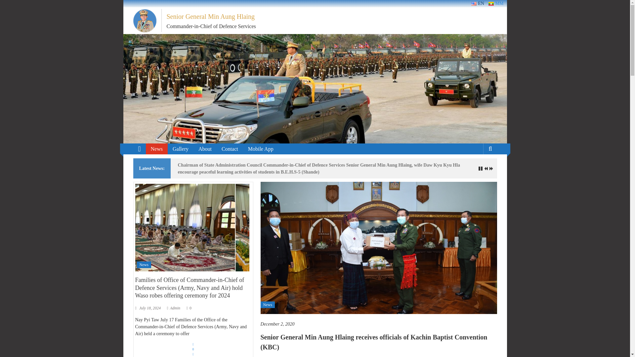  Describe the element at coordinates (211, 16) in the screenshot. I see `Senior General Min Aung Hlaing` at that location.